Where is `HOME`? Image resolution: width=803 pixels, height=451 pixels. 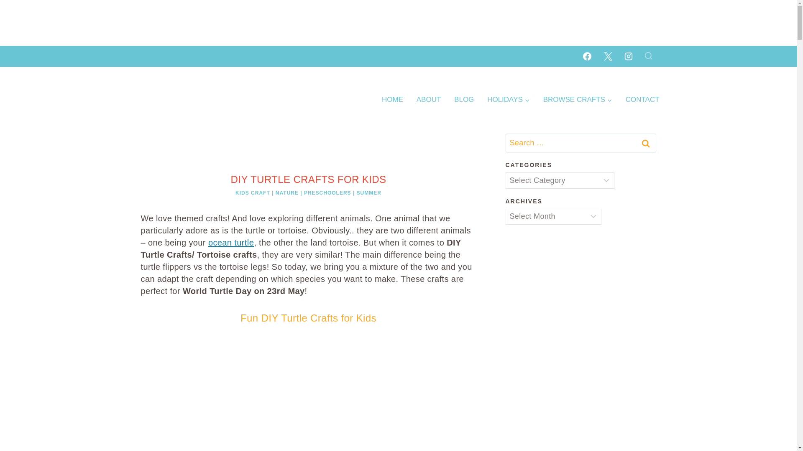 HOME is located at coordinates (392, 99).